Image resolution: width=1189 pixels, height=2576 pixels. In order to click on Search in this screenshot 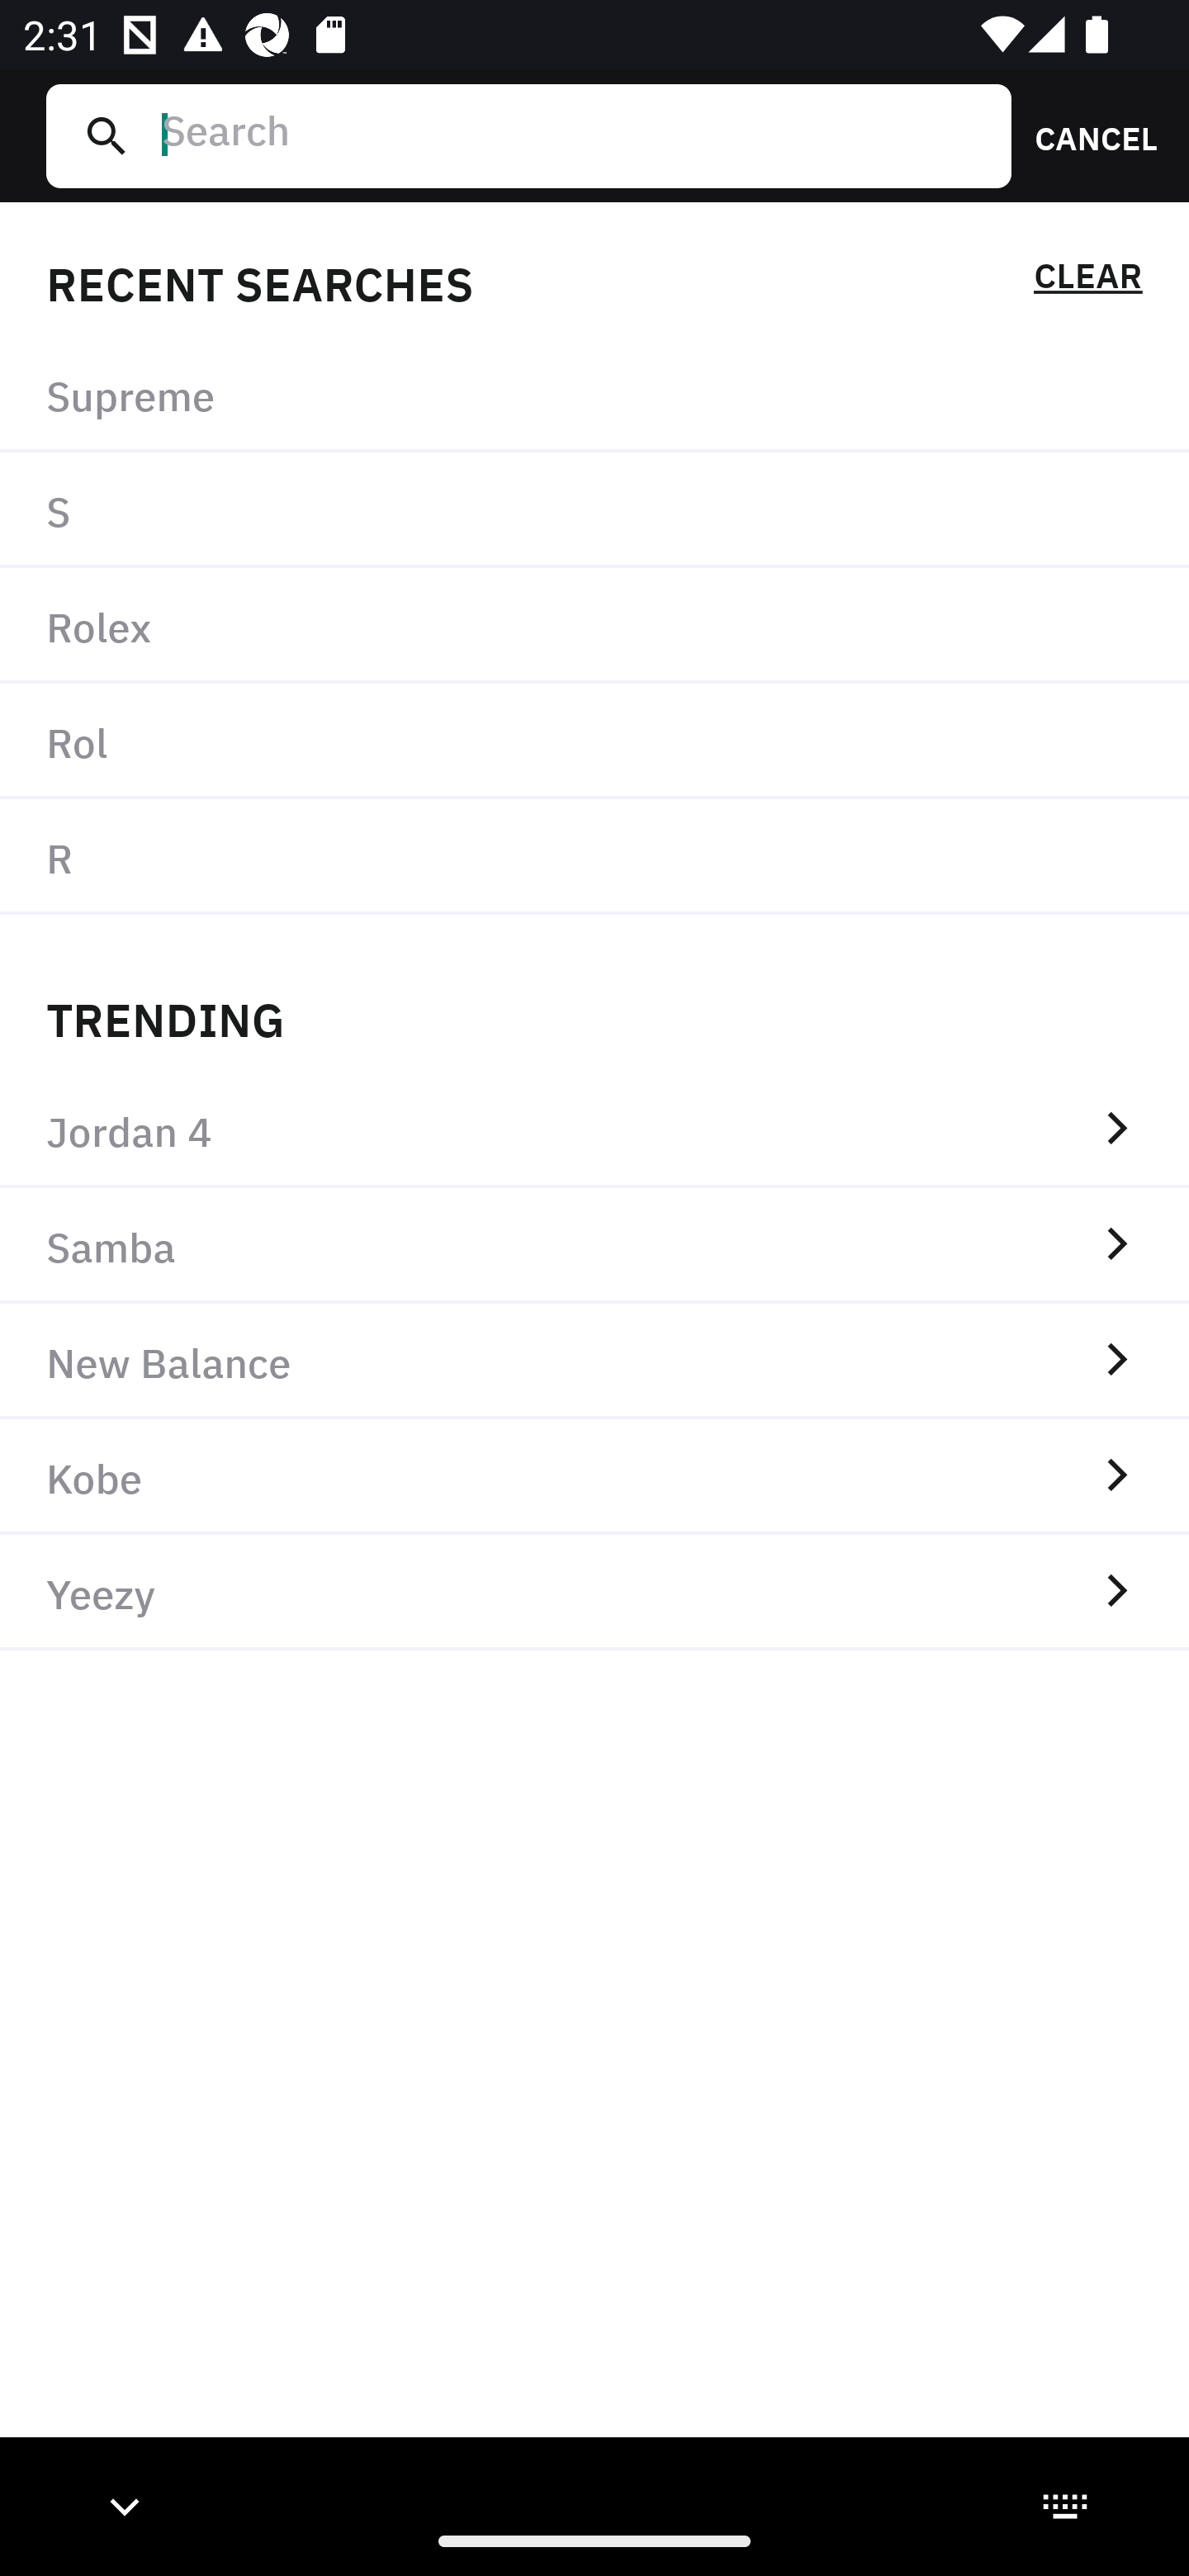, I will do `click(574, 135)`.